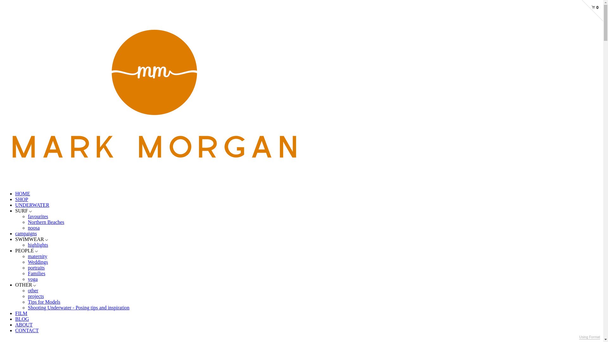  Describe the element at coordinates (37, 274) in the screenshot. I see `Families` at that location.